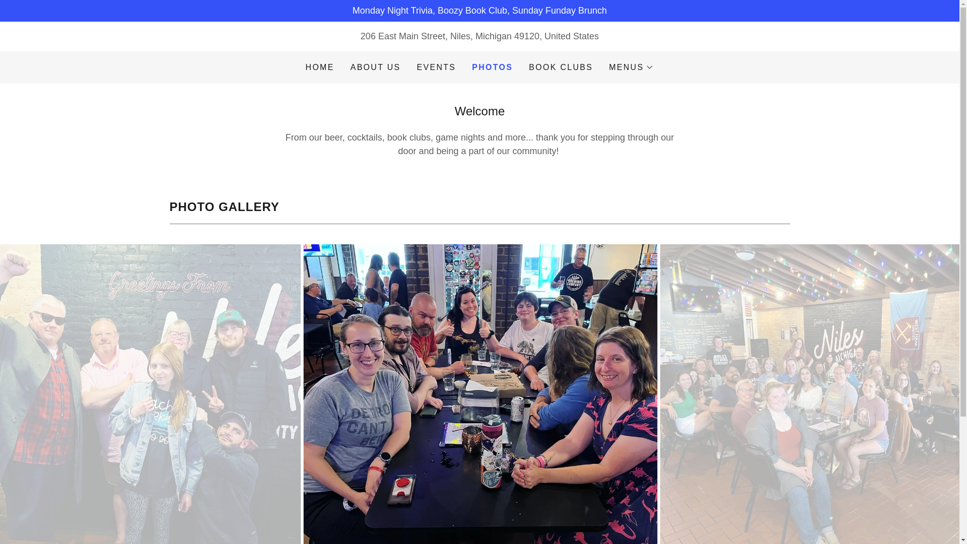 The width and height of the screenshot is (967, 544). Describe the element at coordinates (436, 67) in the screenshot. I see `EVENTS` at that location.